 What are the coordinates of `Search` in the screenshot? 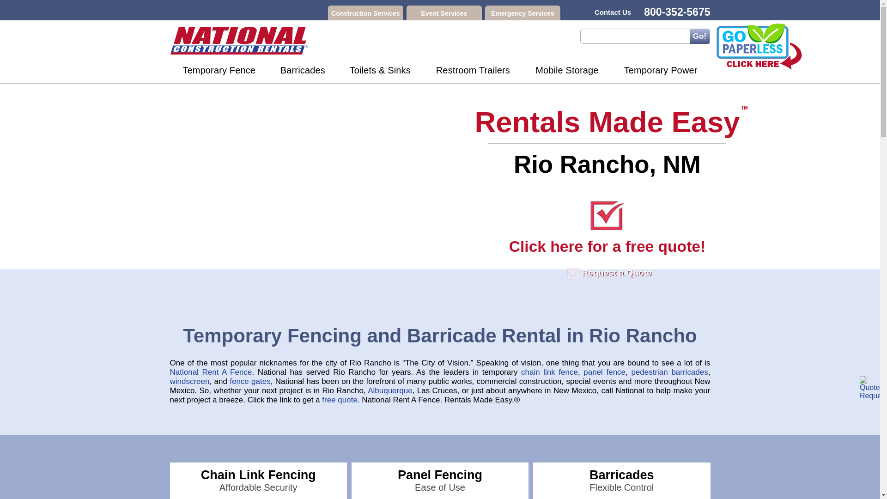 It's located at (699, 36).